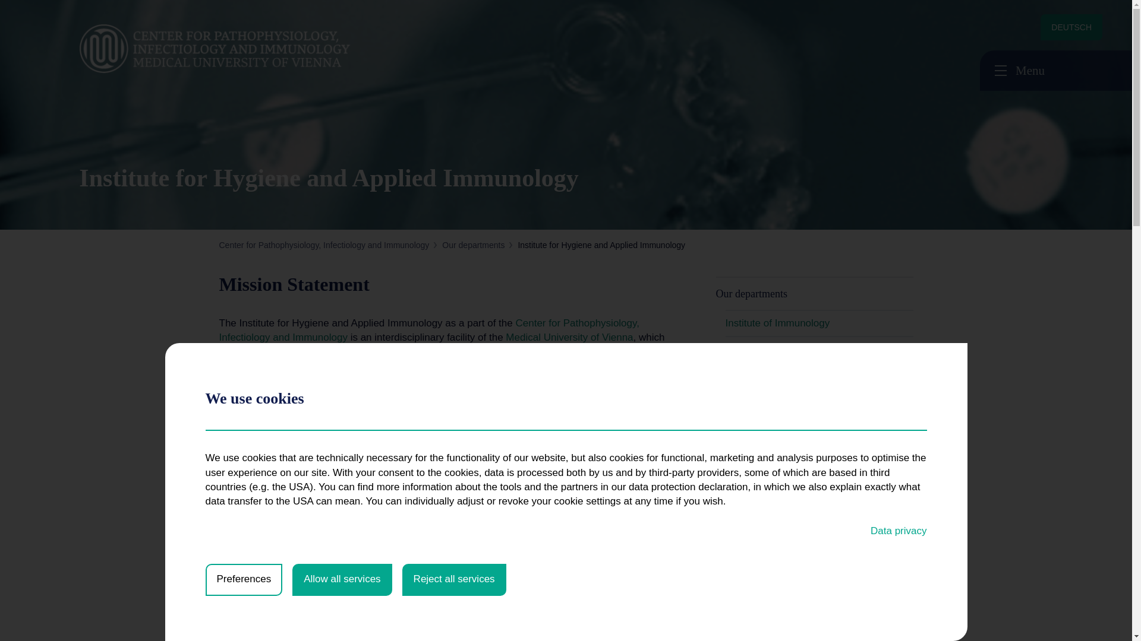 The height and width of the screenshot is (641, 1141). Describe the element at coordinates (424, 527) in the screenshot. I see `Link to medical technical hygiene` at that location.